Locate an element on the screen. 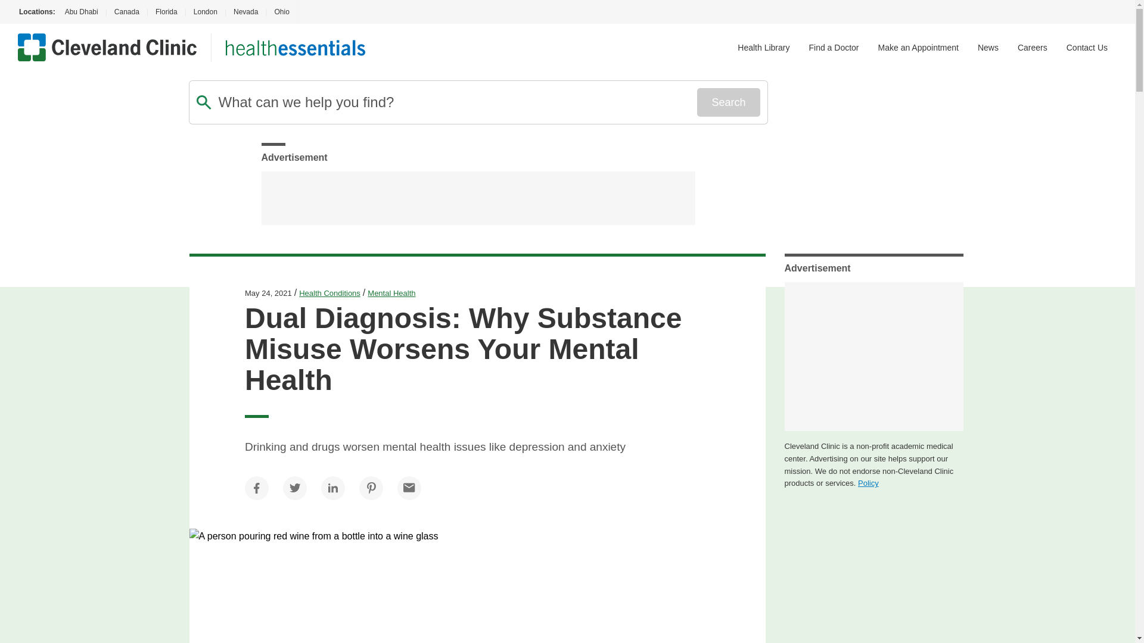 This screenshot has height=643, width=1144. Canada is located at coordinates (126, 12).